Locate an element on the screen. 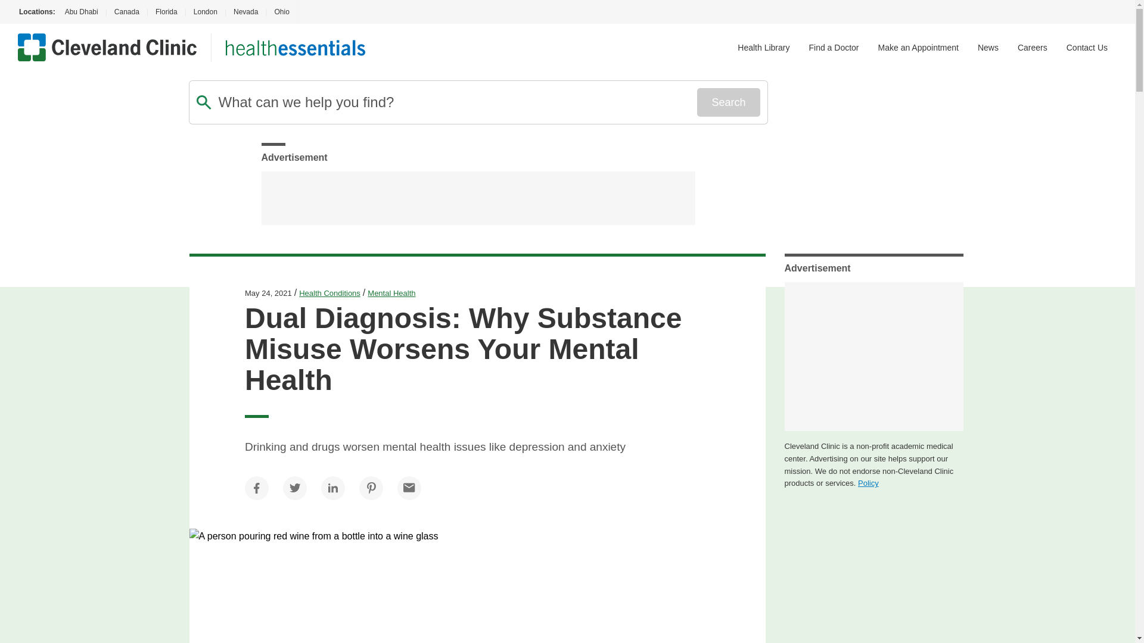 This screenshot has height=643, width=1144. Canada is located at coordinates (126, 12).